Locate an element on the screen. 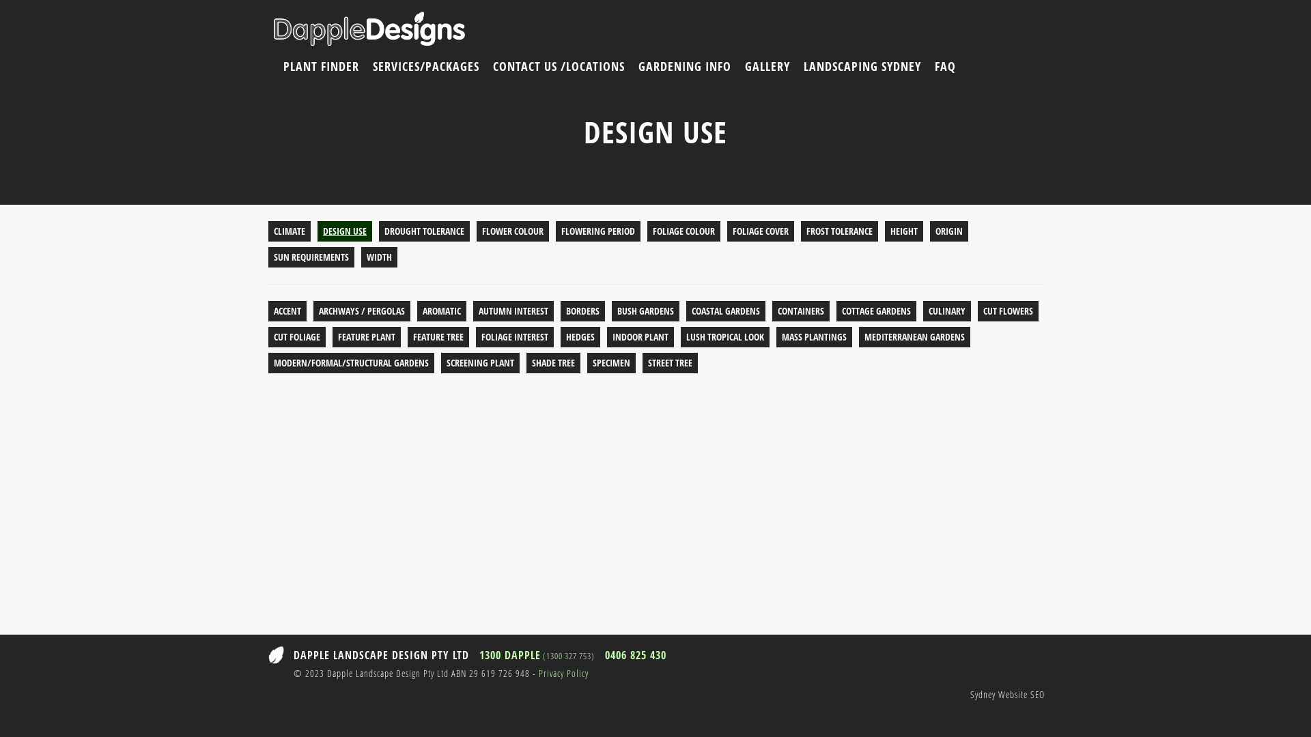 The image size is (1311, 737). 0406 825 430 is located at coordinates (636, 655).